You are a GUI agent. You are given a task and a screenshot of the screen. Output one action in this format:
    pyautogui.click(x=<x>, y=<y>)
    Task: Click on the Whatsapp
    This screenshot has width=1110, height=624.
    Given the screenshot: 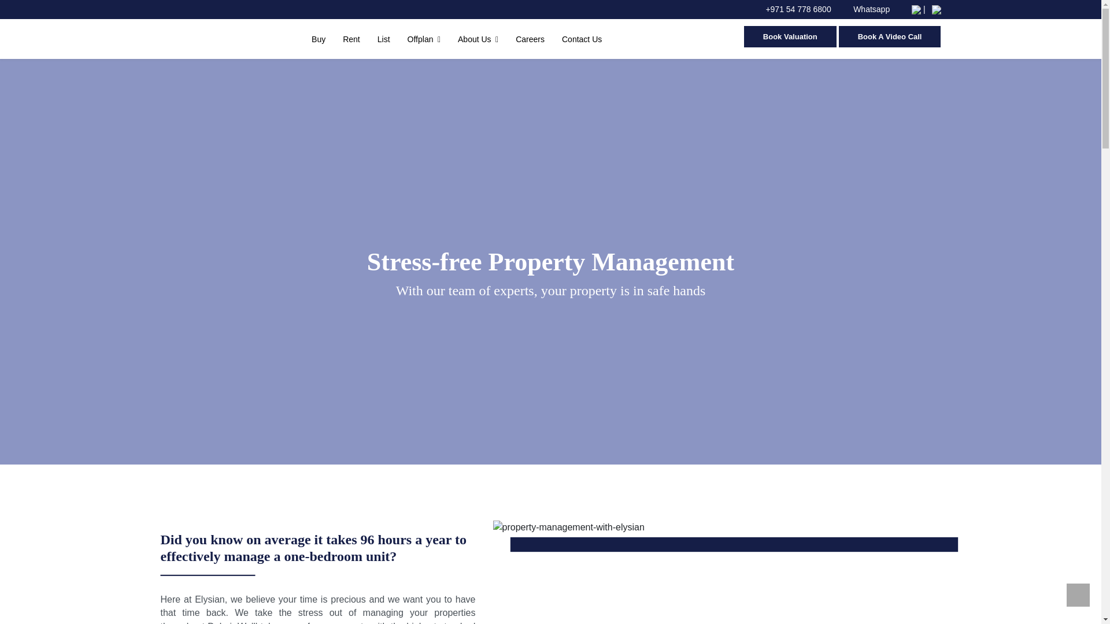 What is the action you would take?
    pyautogui.click(x=867, y=9)
    